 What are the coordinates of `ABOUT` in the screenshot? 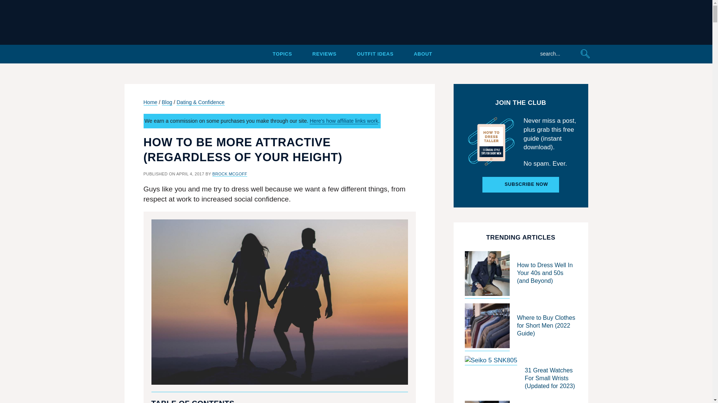 It's located at (423, 54).